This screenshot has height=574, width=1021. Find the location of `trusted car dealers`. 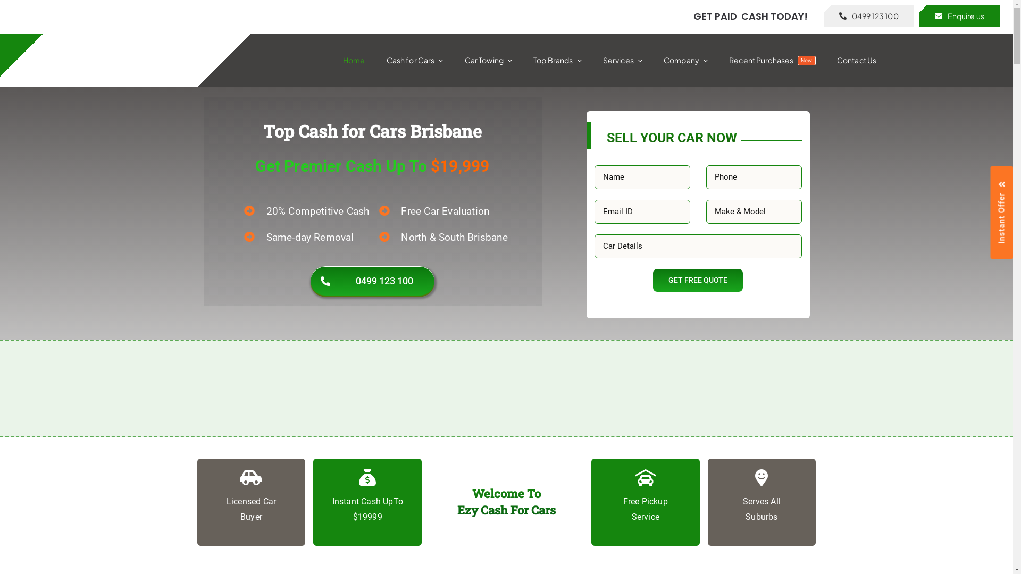

trusted car dealers is located at coordinates (673, 388).